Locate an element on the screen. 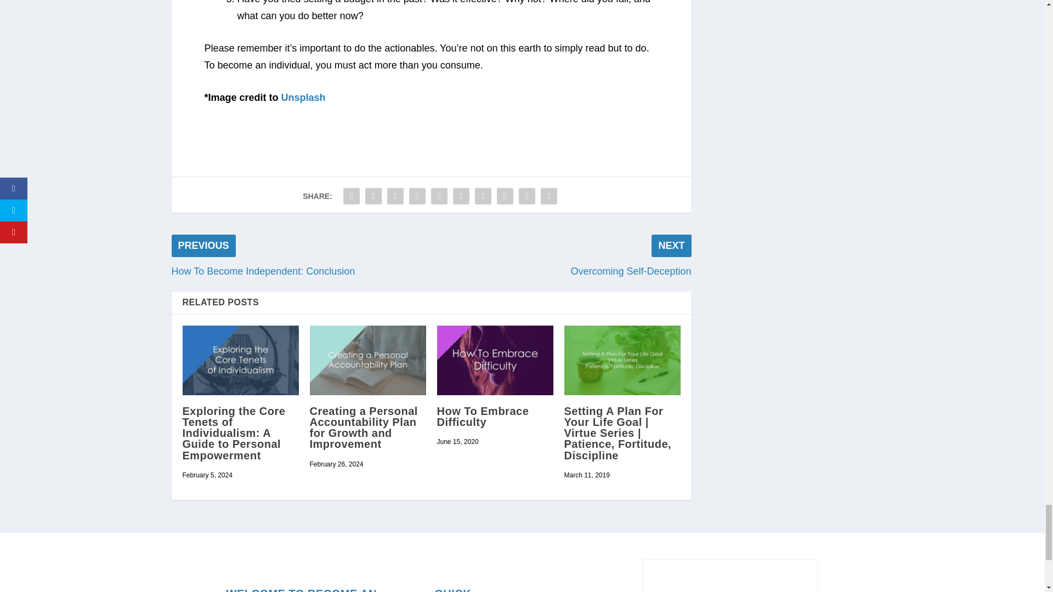 This screenshot has width=1053, height=592. Share "How To Create A Budget" via Buffer is located at coordinates (483, 196).